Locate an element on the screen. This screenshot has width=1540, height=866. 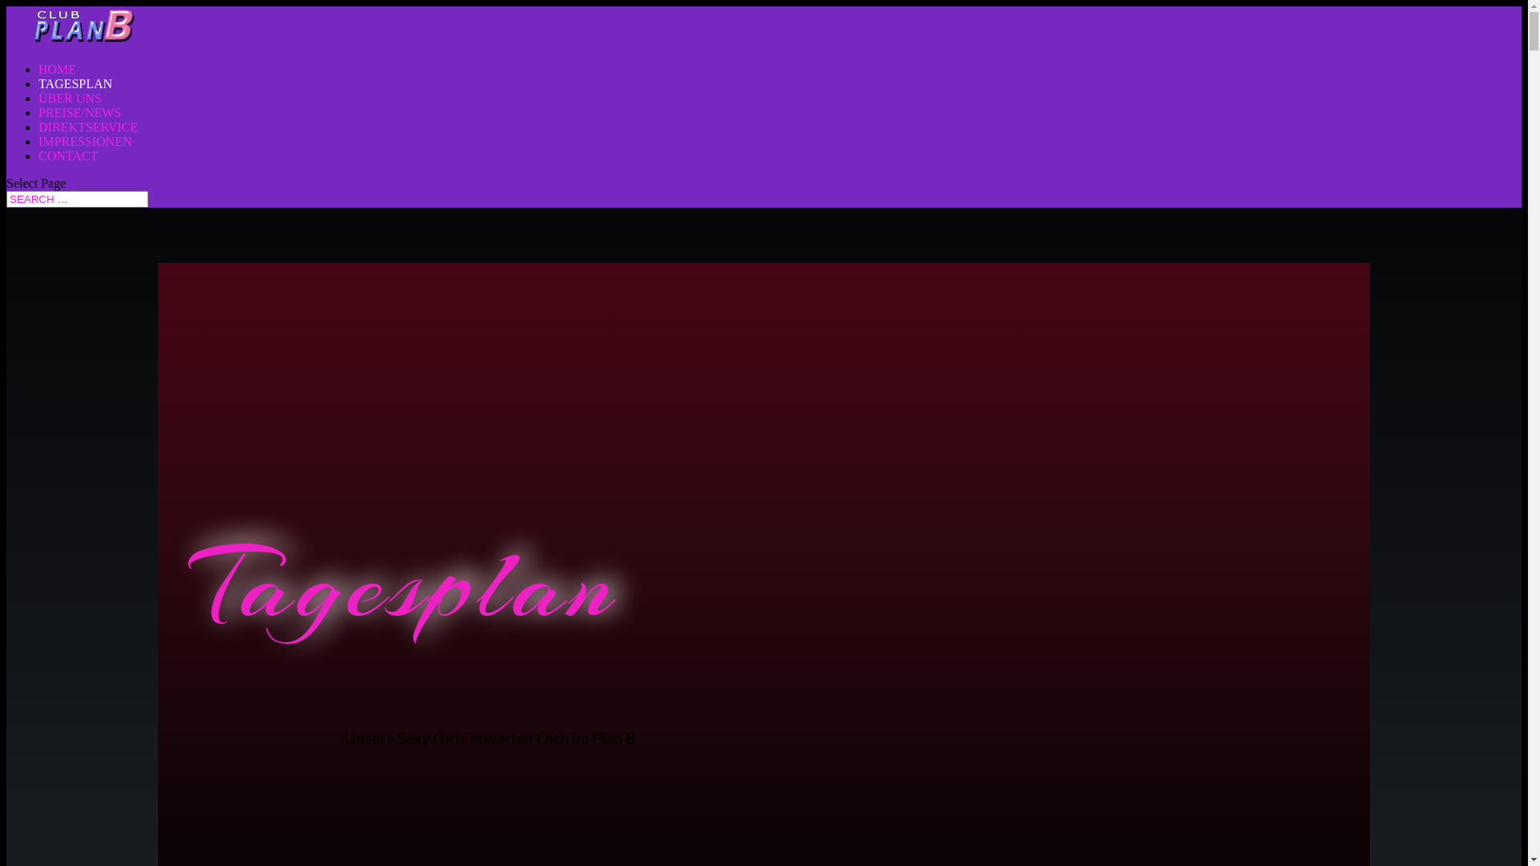
TAGESPLAN is located at coordinates (75, 83).